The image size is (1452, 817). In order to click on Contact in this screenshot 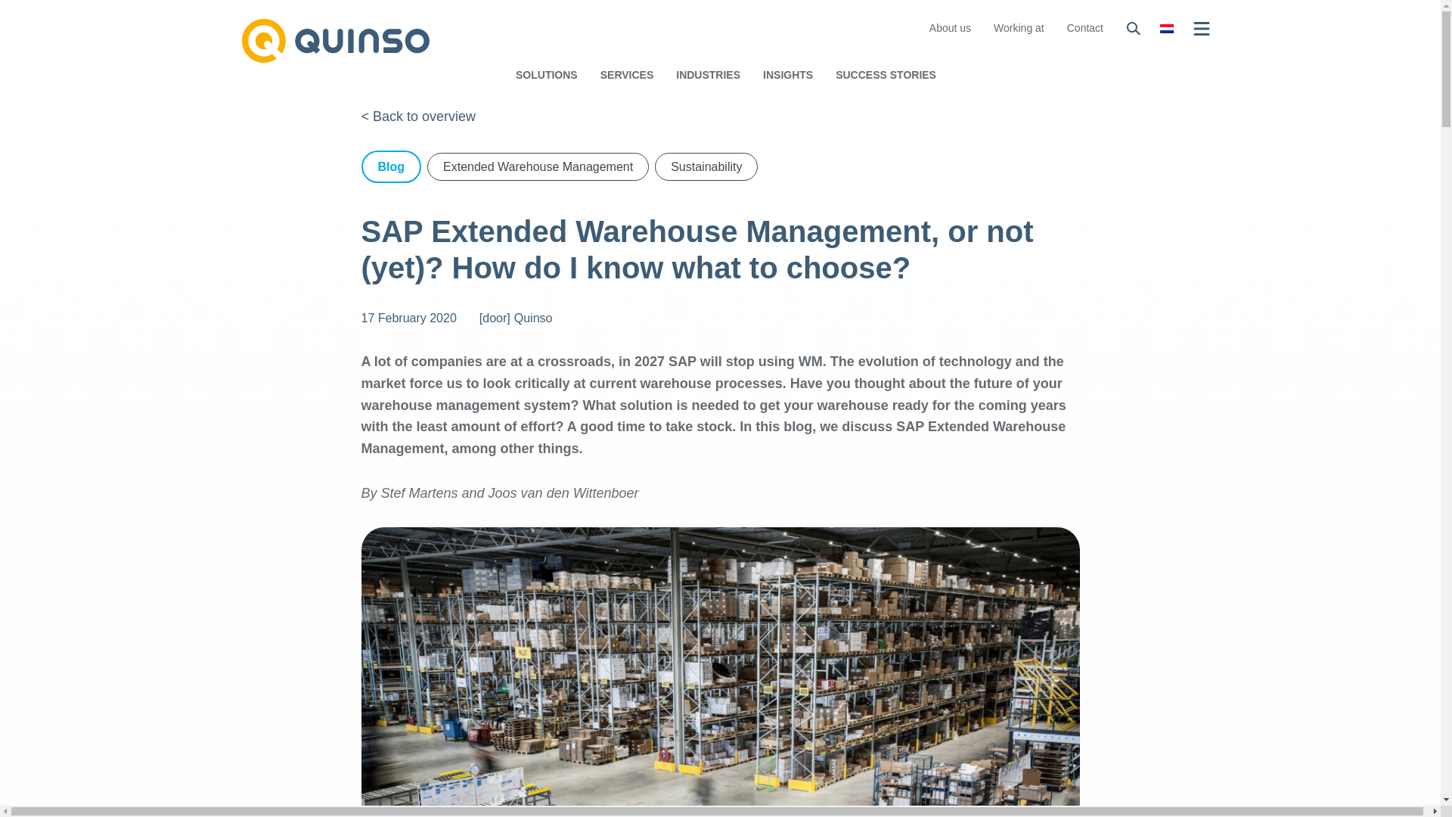, I will do `click(1085, 27)`.